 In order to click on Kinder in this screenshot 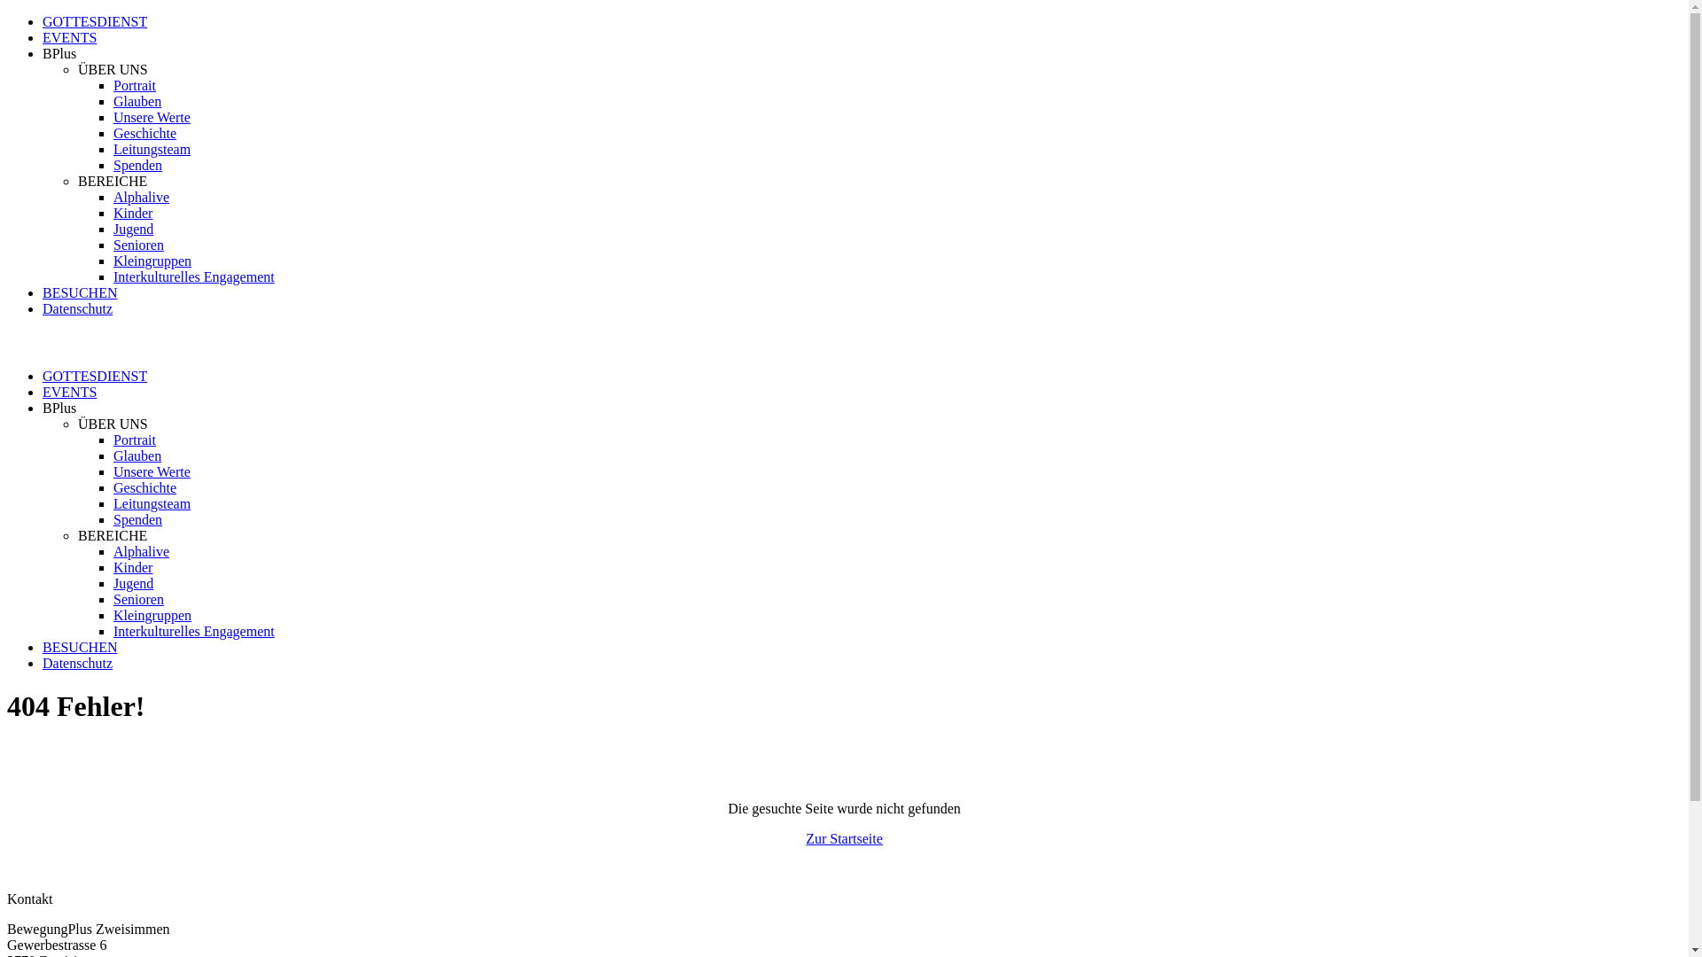, I will do `click(133, 567)`.